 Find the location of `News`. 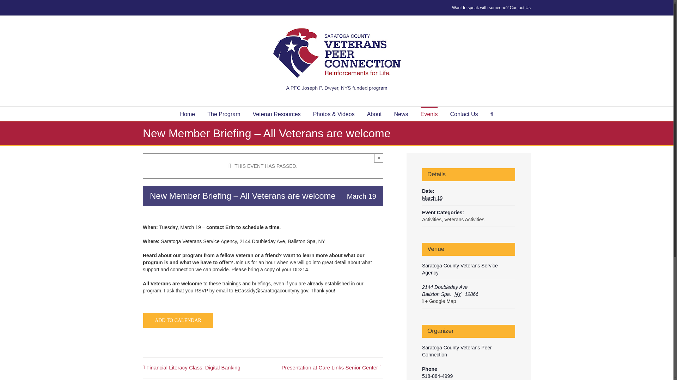

News is located at coordinates (401, 114).